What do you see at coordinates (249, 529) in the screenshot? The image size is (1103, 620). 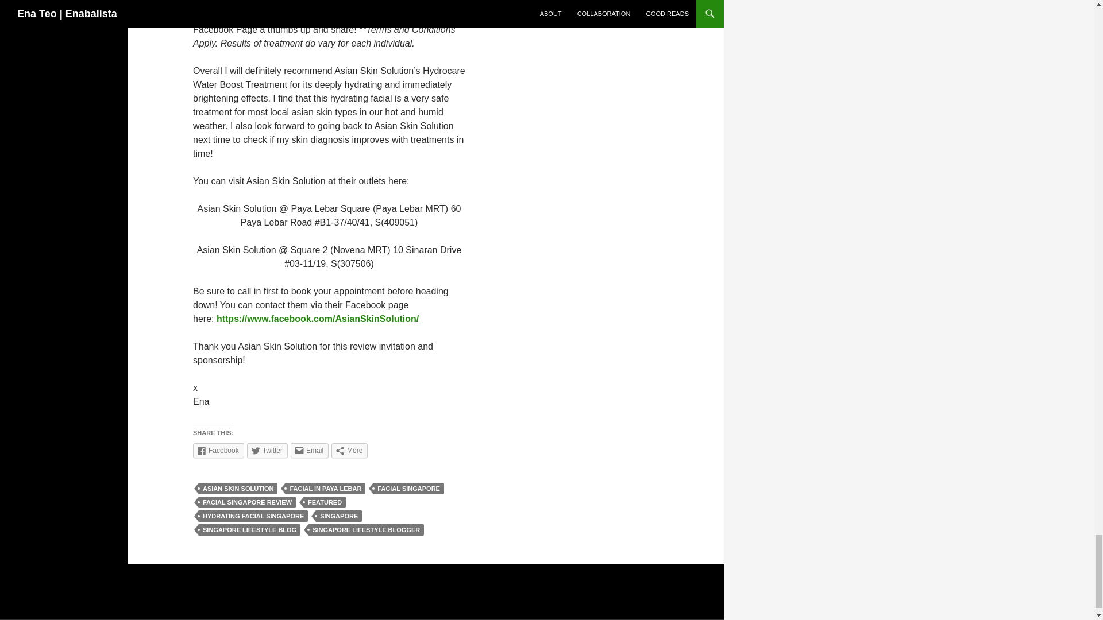 I see `SINGAPORE LIFESTYLE BLOG` at bounding box center [249, 529].